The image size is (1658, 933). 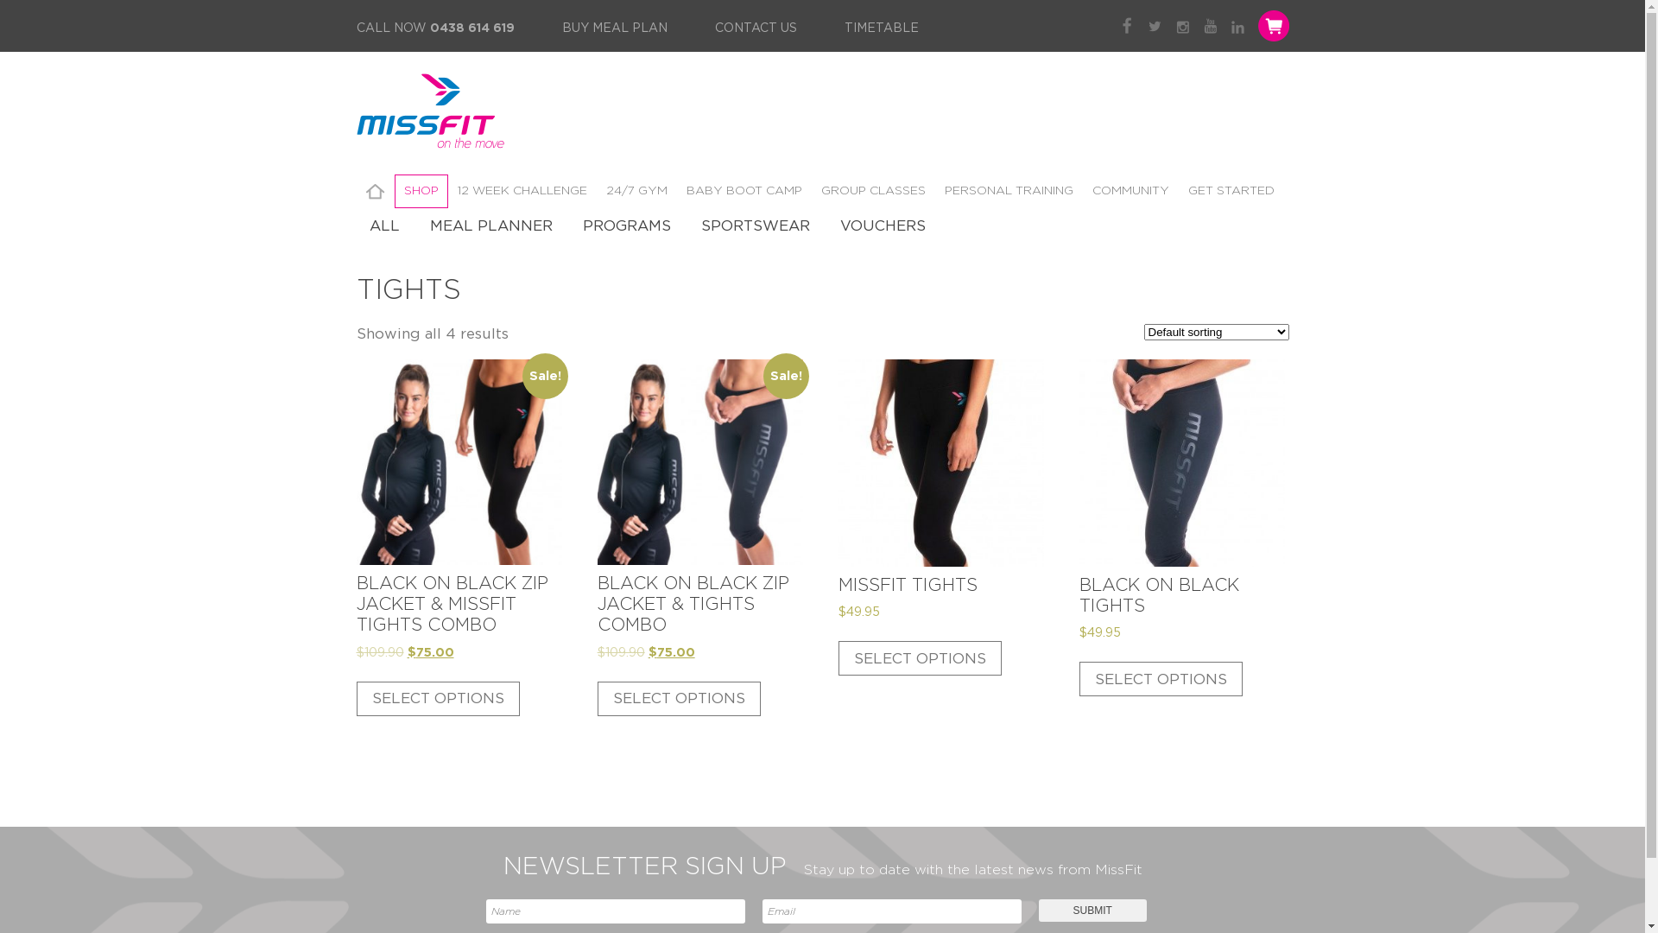 I want to click on SELECT OPTIONS, so click(x=437, y=699).